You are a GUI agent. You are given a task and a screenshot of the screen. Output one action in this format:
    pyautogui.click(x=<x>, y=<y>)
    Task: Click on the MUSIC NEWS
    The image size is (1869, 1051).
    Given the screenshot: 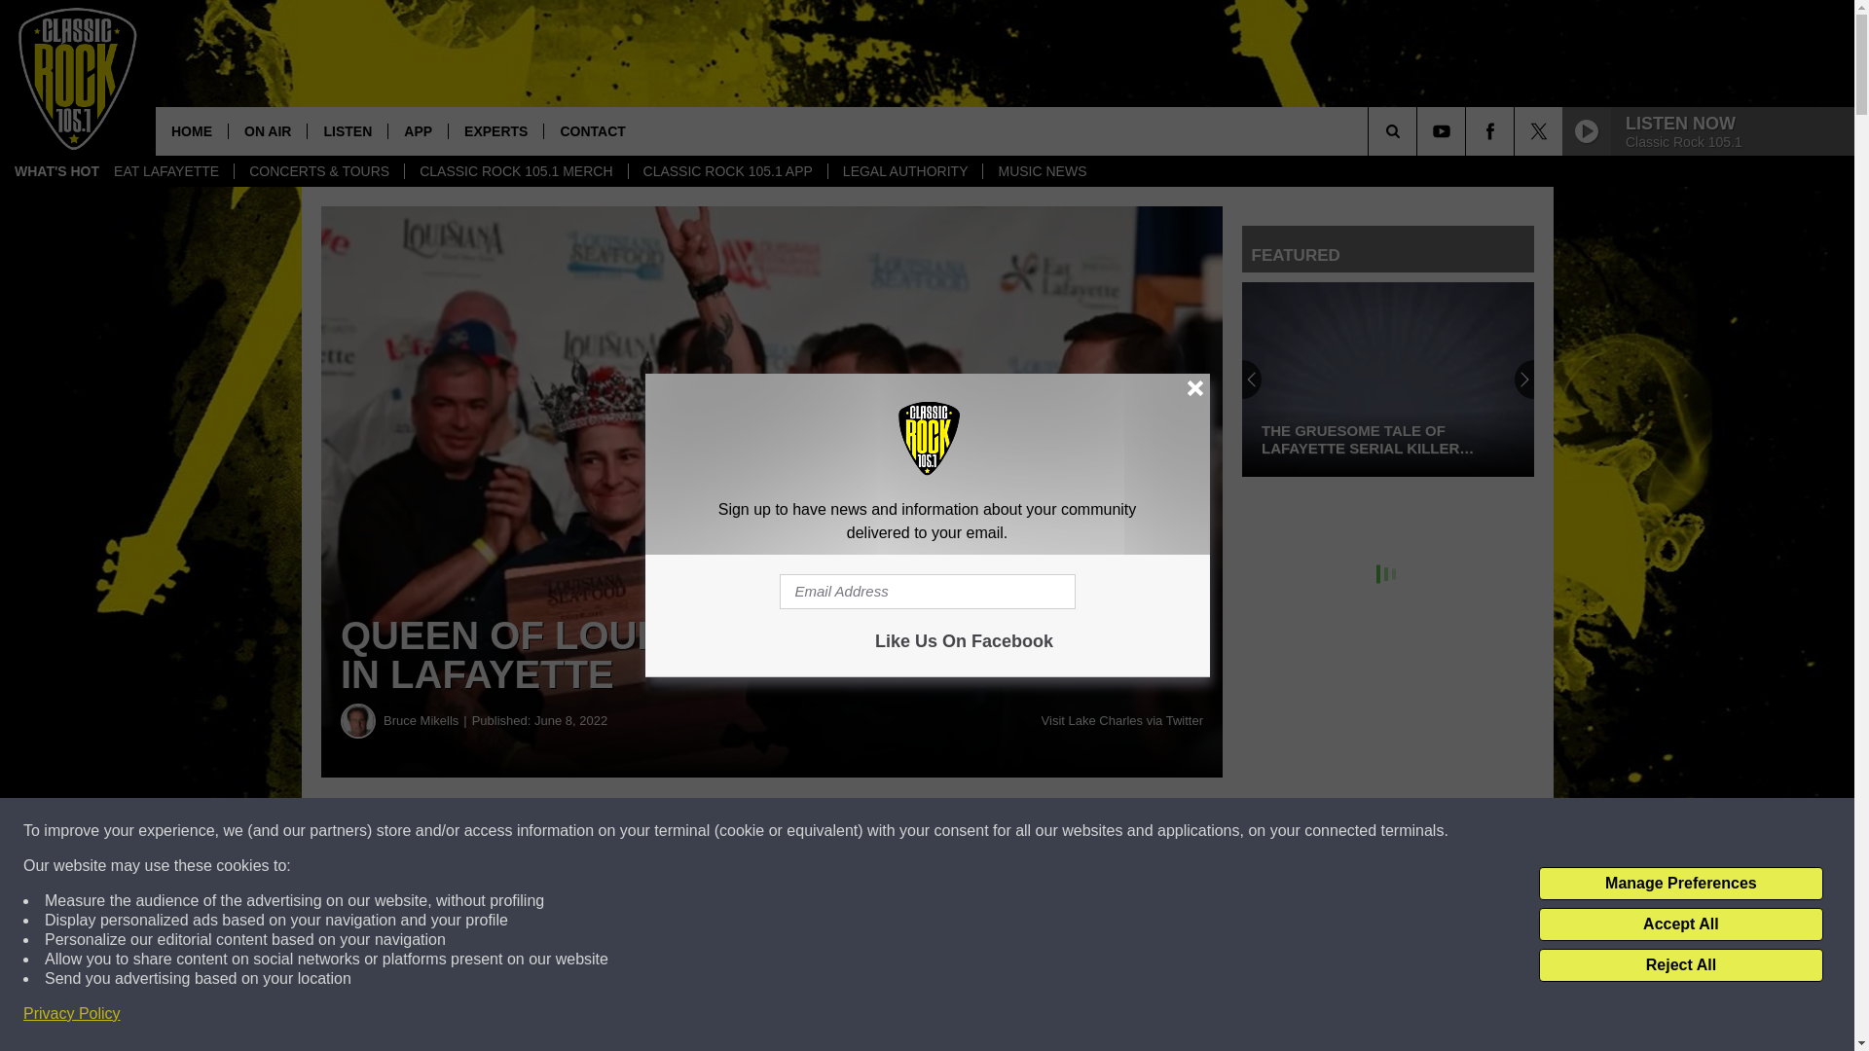 What is the action you would take?
    pyautogui.click(x=1042, y=171)
    